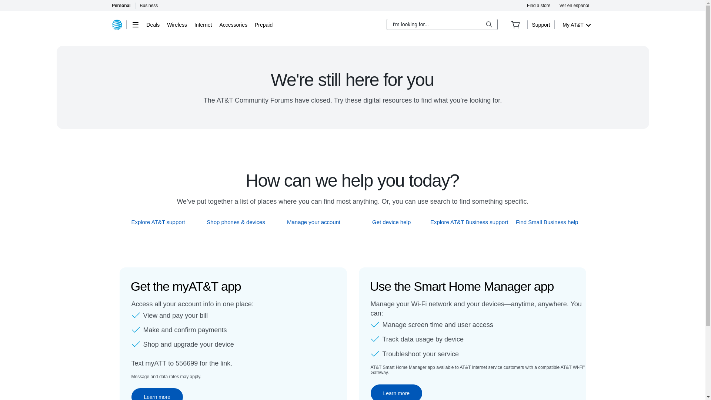 The height and width of the screenshot is (400, 711). Describe the element at coordinates (233, 24) in the screenshot. I see `Accessories` at that location.